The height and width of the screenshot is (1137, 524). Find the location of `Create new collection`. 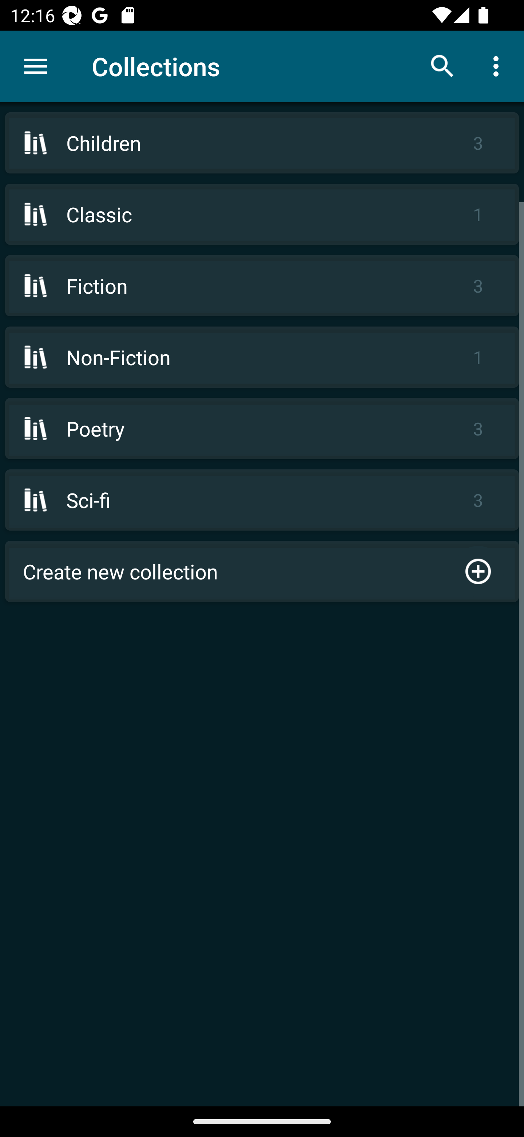

Create new collection is located at coordinates (262, 571).